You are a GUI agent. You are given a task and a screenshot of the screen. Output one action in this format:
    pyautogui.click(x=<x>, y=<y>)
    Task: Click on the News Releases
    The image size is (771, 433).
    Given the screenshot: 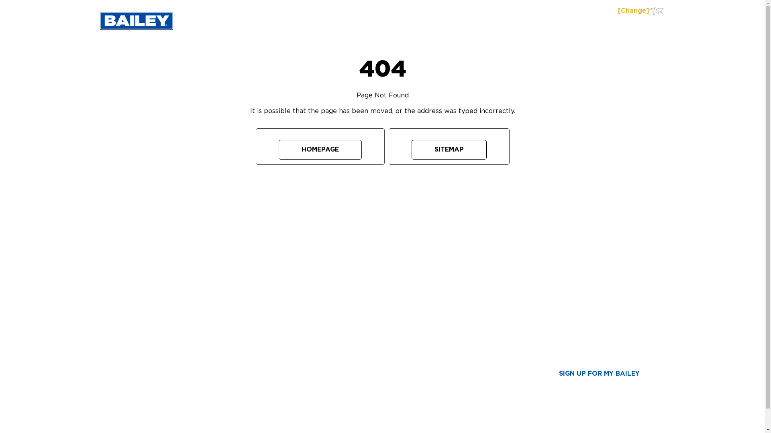 What is the action you would take?
    pyautogui.click(x=365, y=318)
    